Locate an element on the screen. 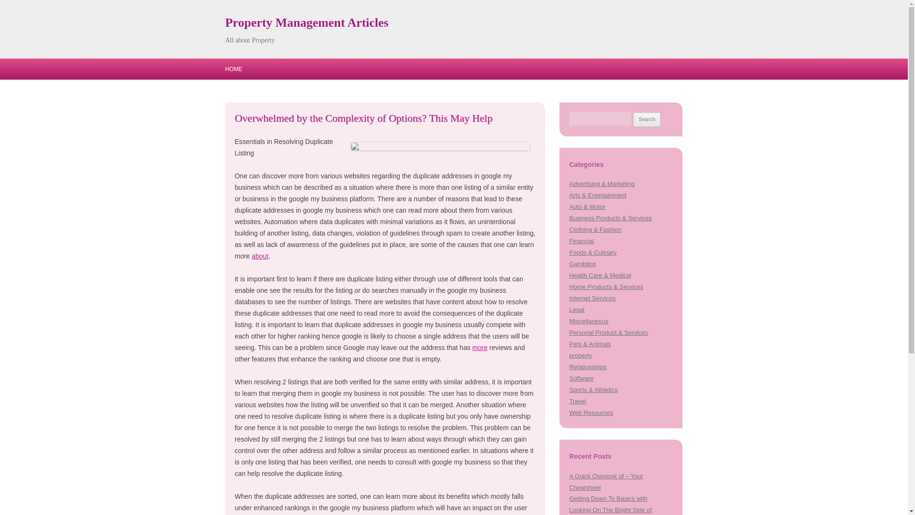 Image resolution: width=915 pixels, height=515 pixels. Property Management Articles is located at coordinates (306, 23).